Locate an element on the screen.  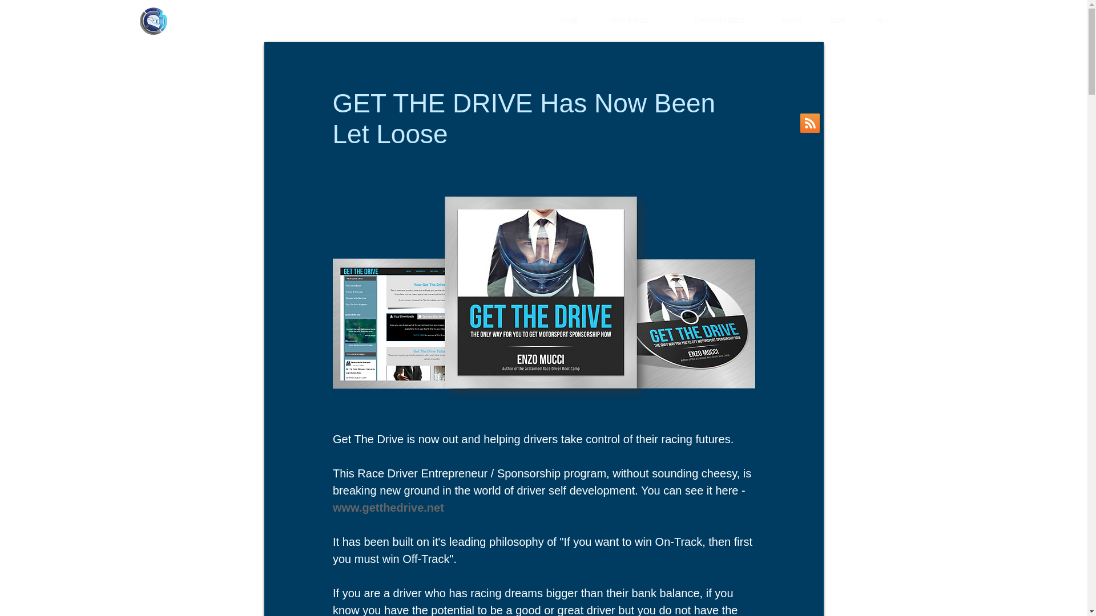
BLOG is located at coordinates (837, 21).